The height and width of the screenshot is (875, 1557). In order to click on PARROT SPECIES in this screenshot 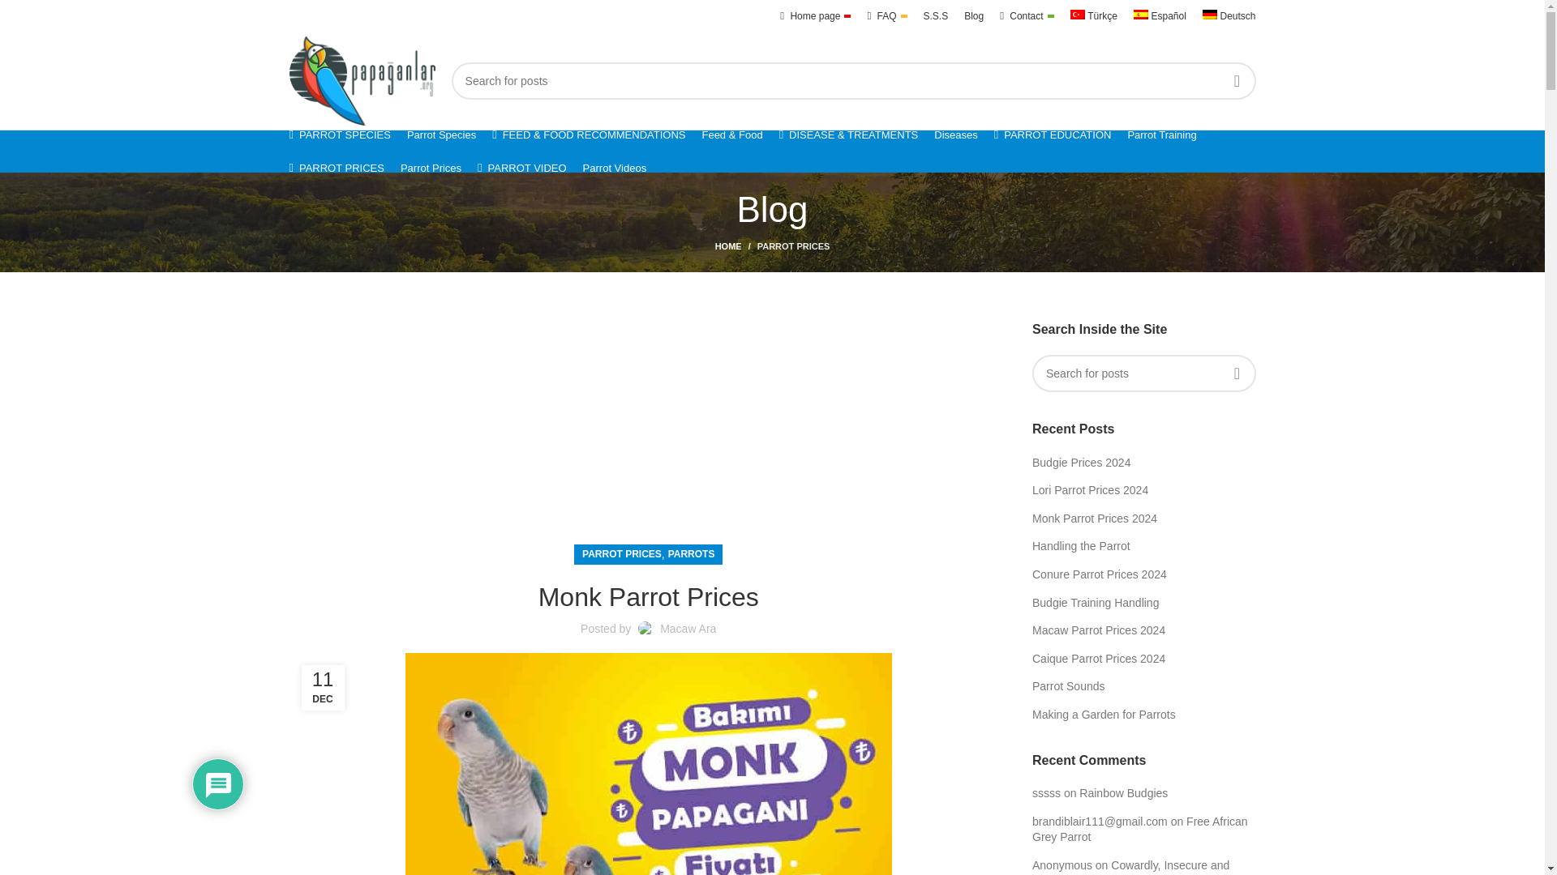, I will do `click(339, 134)`.